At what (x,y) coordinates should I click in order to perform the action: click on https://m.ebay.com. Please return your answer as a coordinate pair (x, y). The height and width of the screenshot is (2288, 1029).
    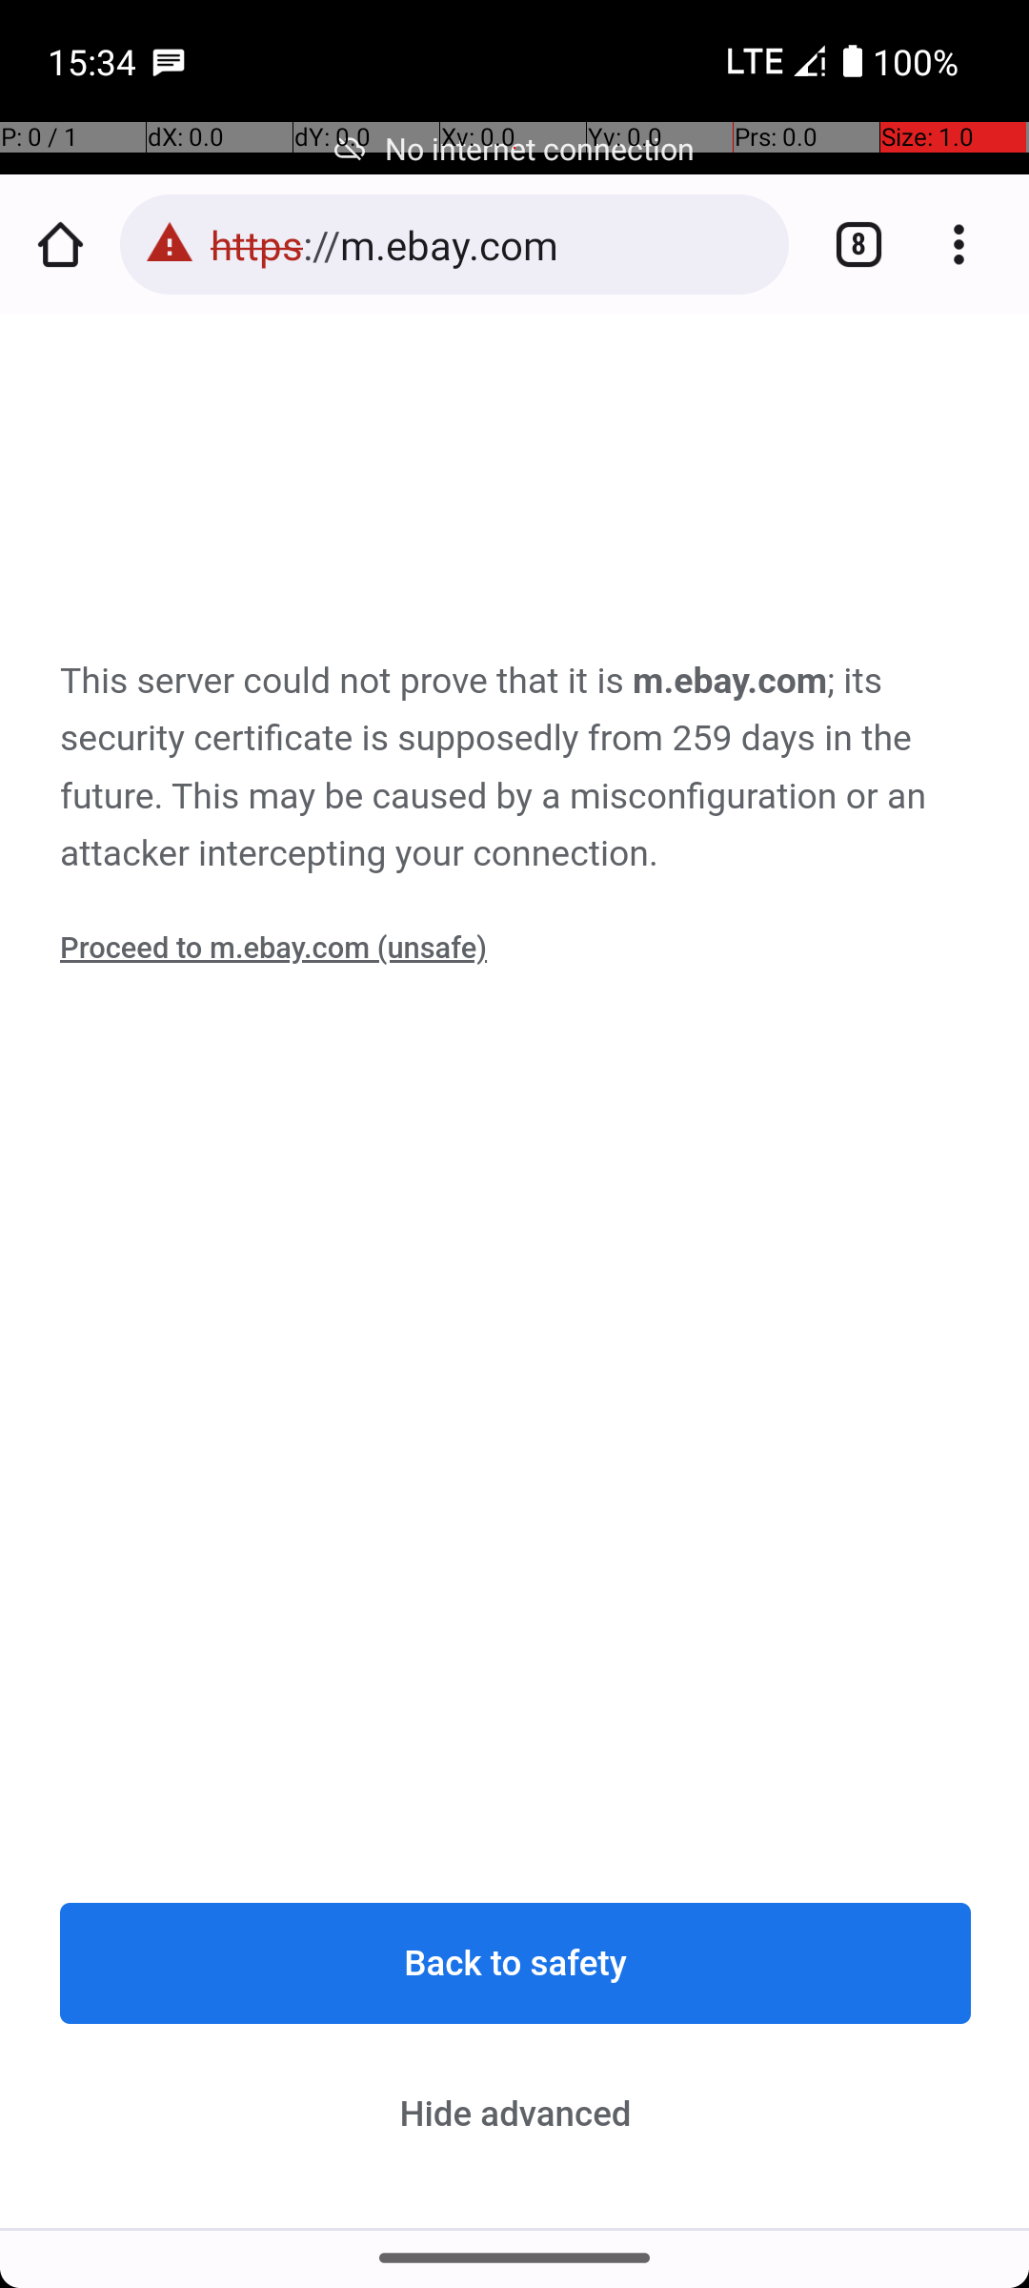
    Looking at the image, I should click on (490, 244).